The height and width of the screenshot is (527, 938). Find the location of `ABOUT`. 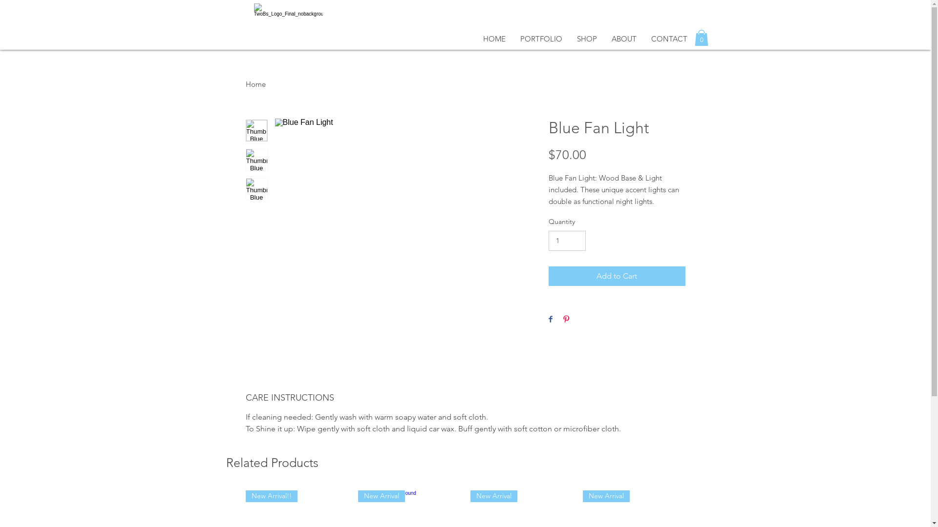

ABOUT is located at coordinates (623, 39).